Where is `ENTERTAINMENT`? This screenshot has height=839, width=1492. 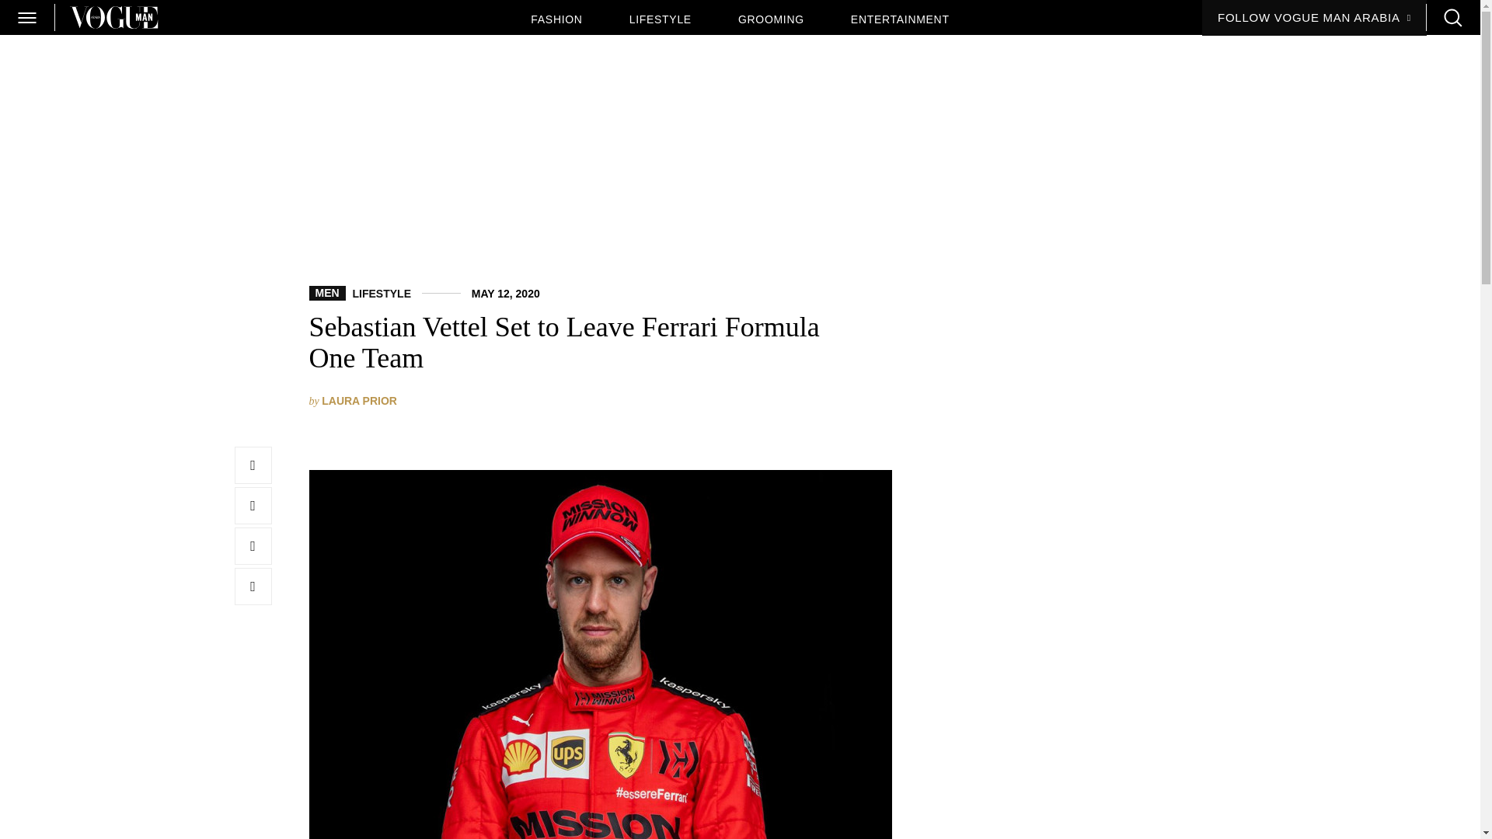
ENTERTAINMENT is located at coordinates (900, 19).